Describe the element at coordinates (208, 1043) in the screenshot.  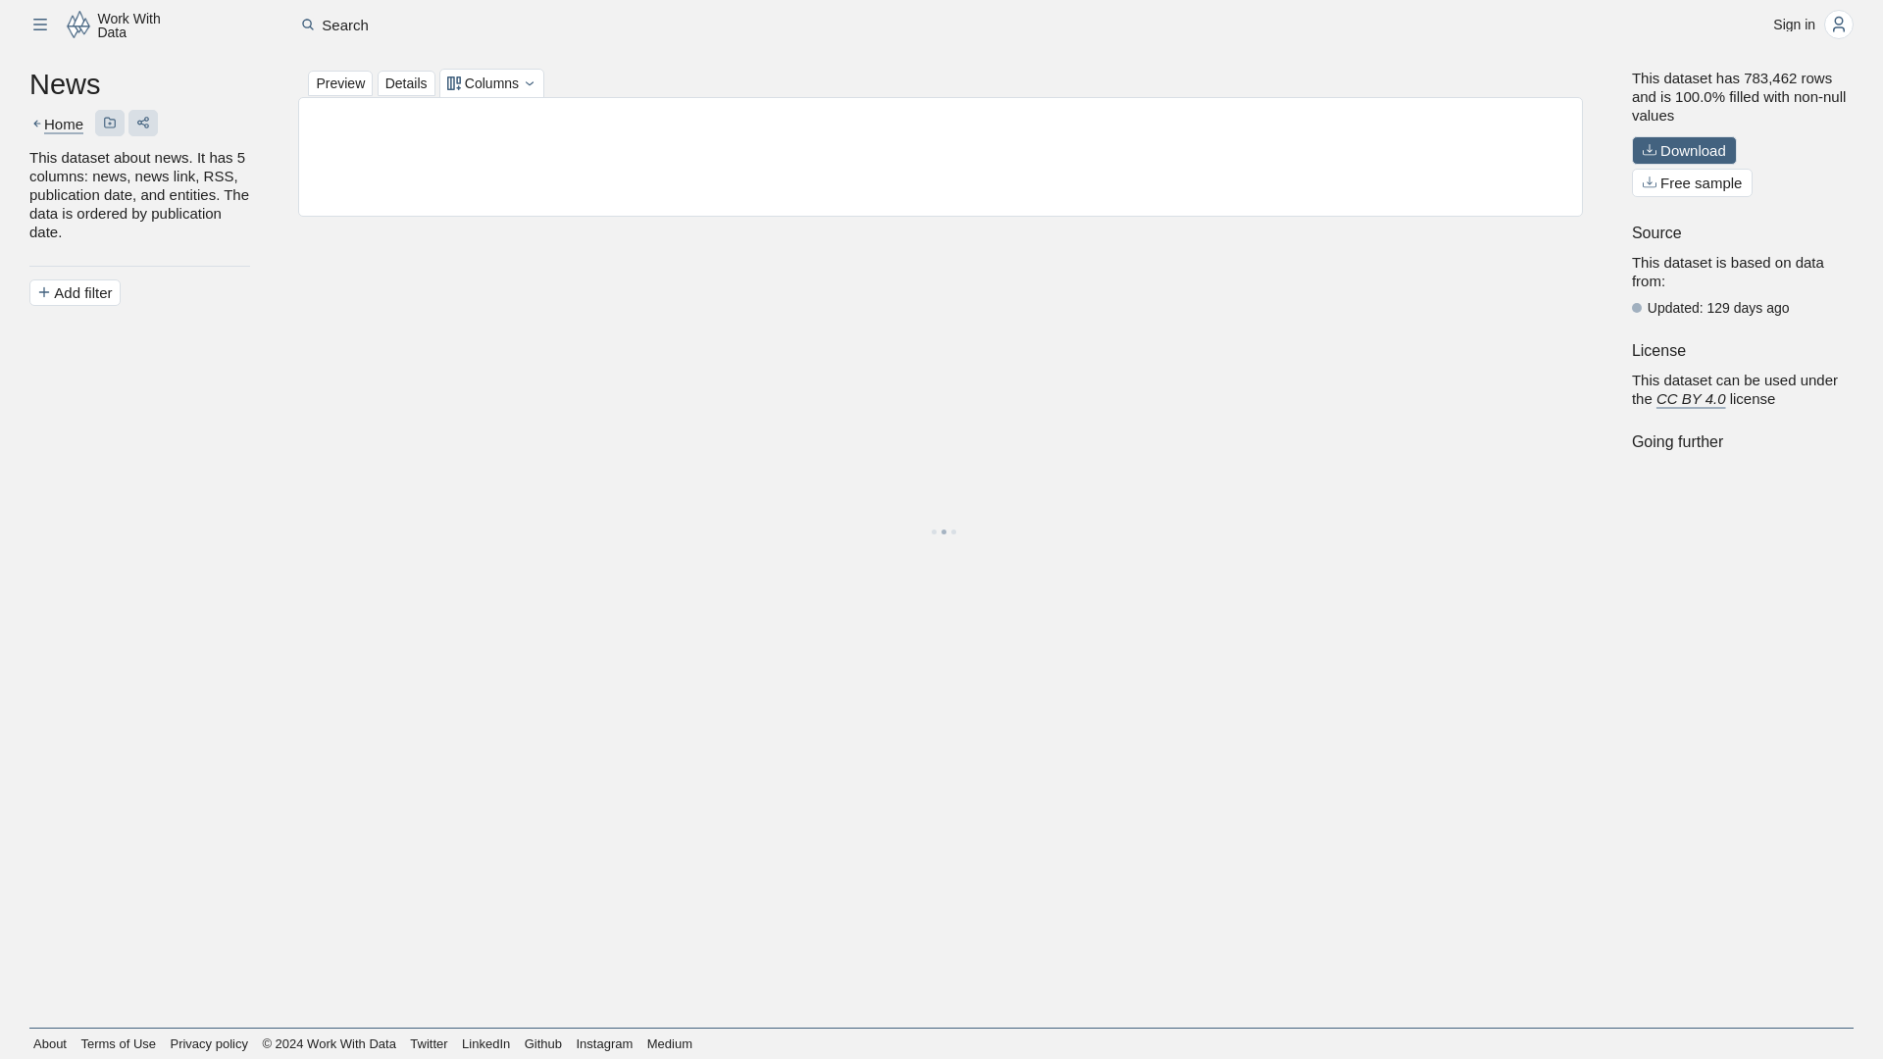
I see `Privacy policy` at that location.